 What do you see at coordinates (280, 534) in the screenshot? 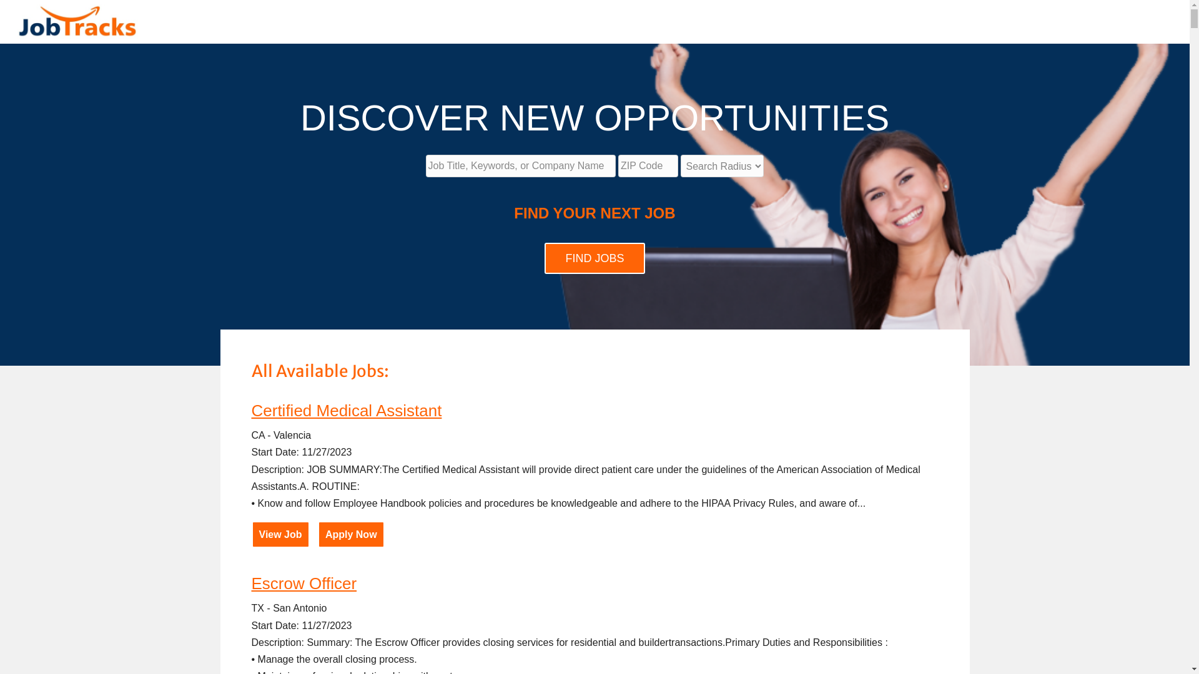
I see `View Job` at bounding box center [280, 534].